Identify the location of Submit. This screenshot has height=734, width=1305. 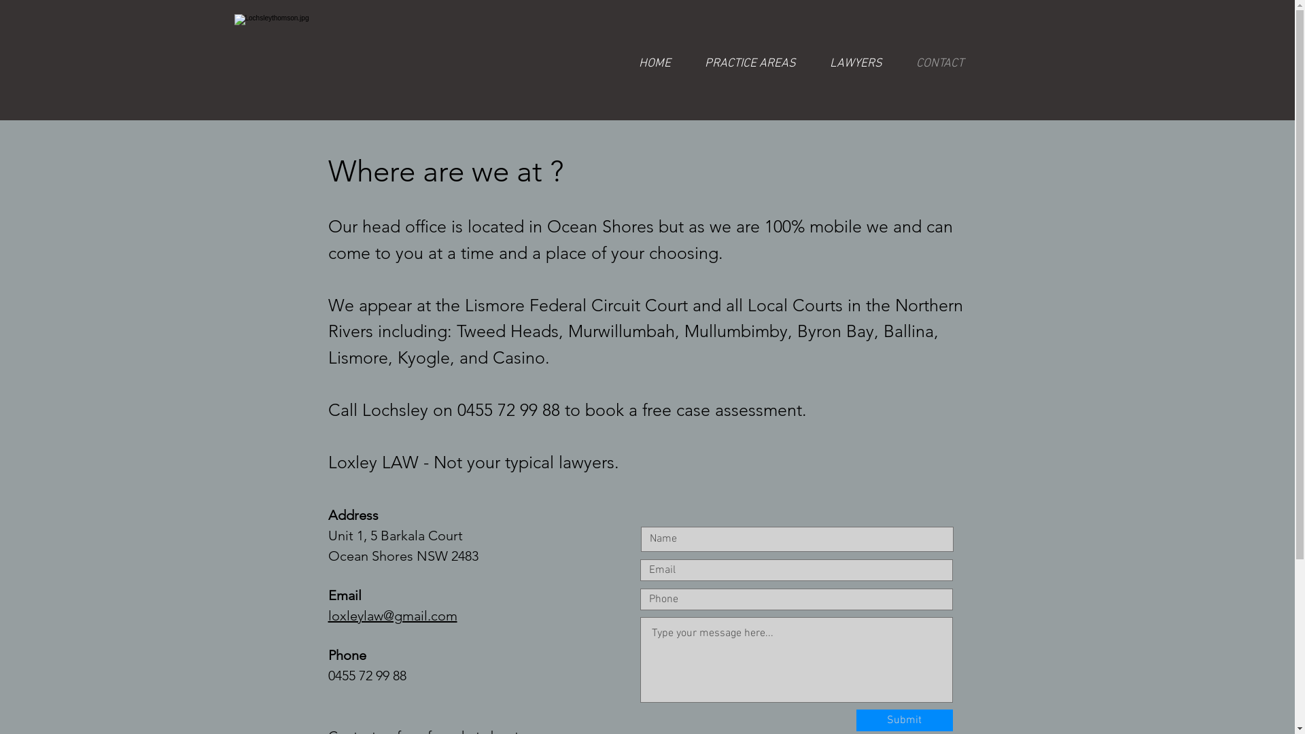
(905, 720).